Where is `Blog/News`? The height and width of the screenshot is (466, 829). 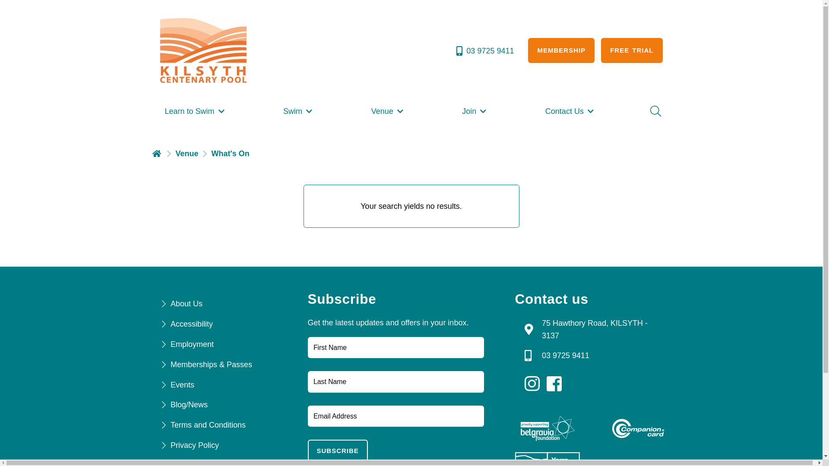 Blog/News is located at coordinates (189, 405).